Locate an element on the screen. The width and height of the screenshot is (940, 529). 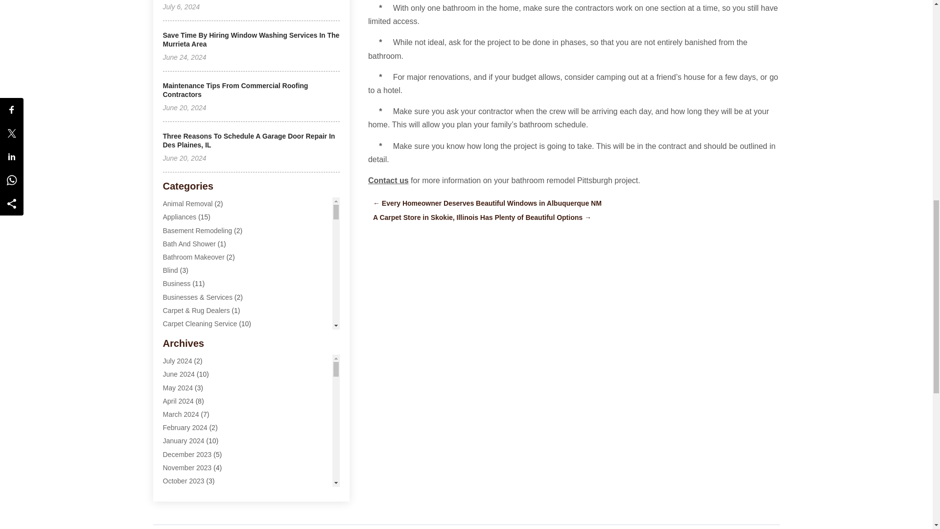
Maintenance Tips From Commercial Roofing Contractors is located at coordinates (235, 90).